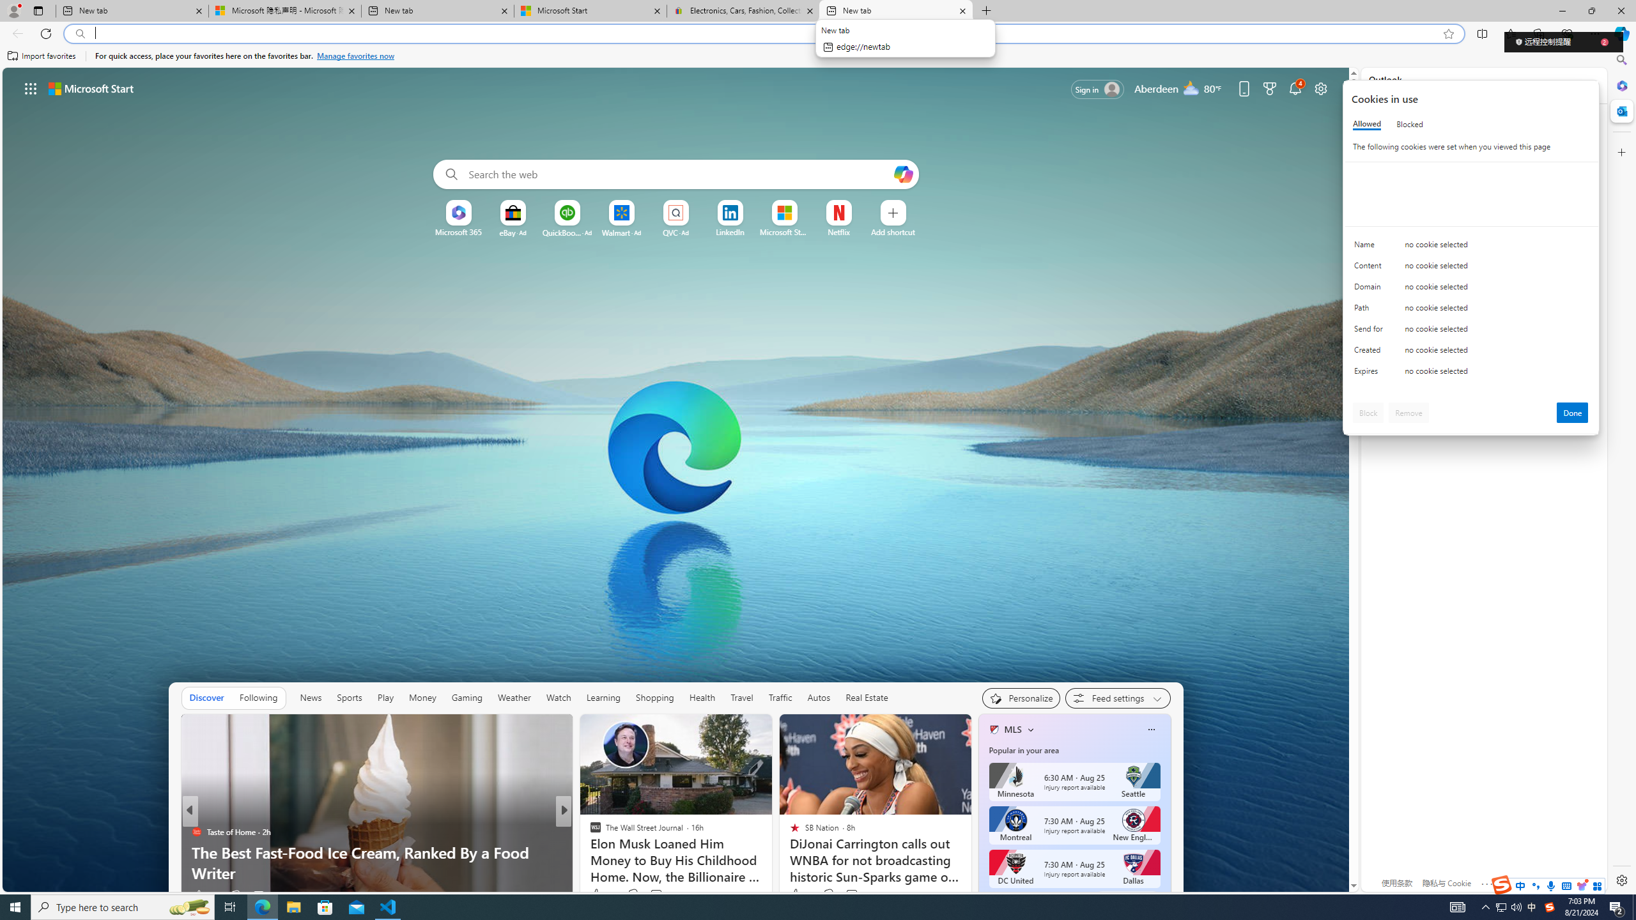 This screenshot has height=920, width=1636. What do you see at coordinates (598, 894) in the screenshot?
I see `831 Like` at bounding box center [598, 894].